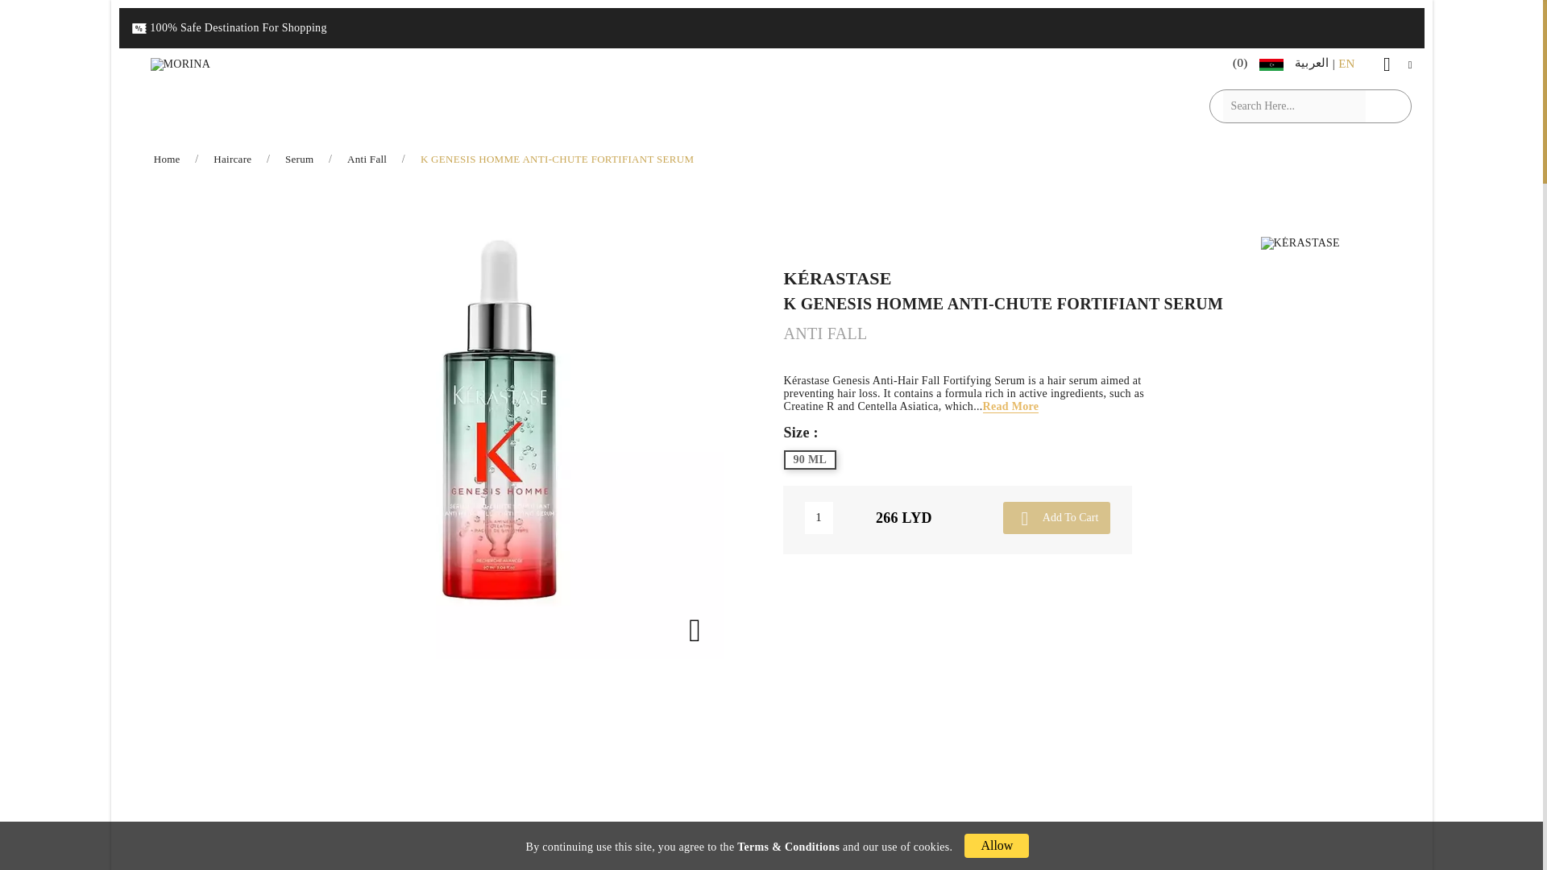 This screenshot has height=870, width=1547. What do you see at coordinates (301, 159) in the screenshot?
I see `Serum` at bounding box center [301, 159].